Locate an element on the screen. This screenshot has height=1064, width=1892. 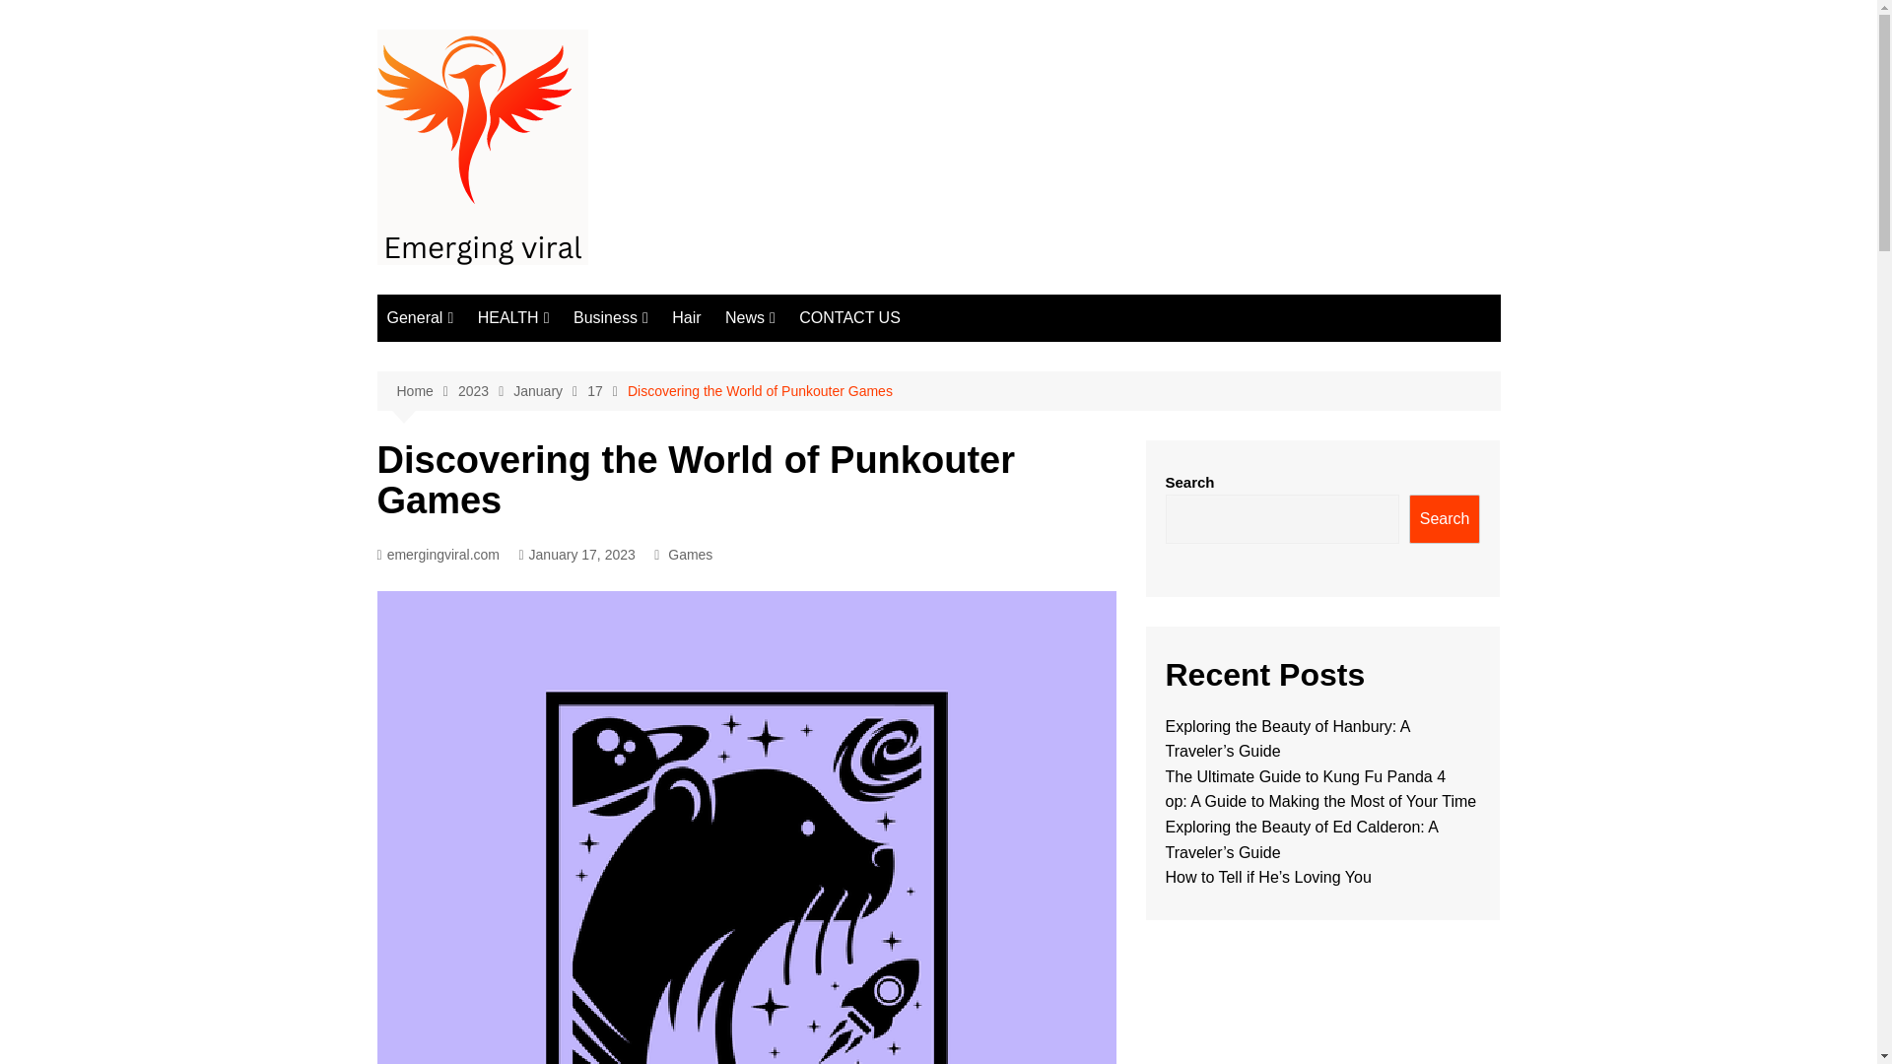
January is located at coordinates (550, 391).